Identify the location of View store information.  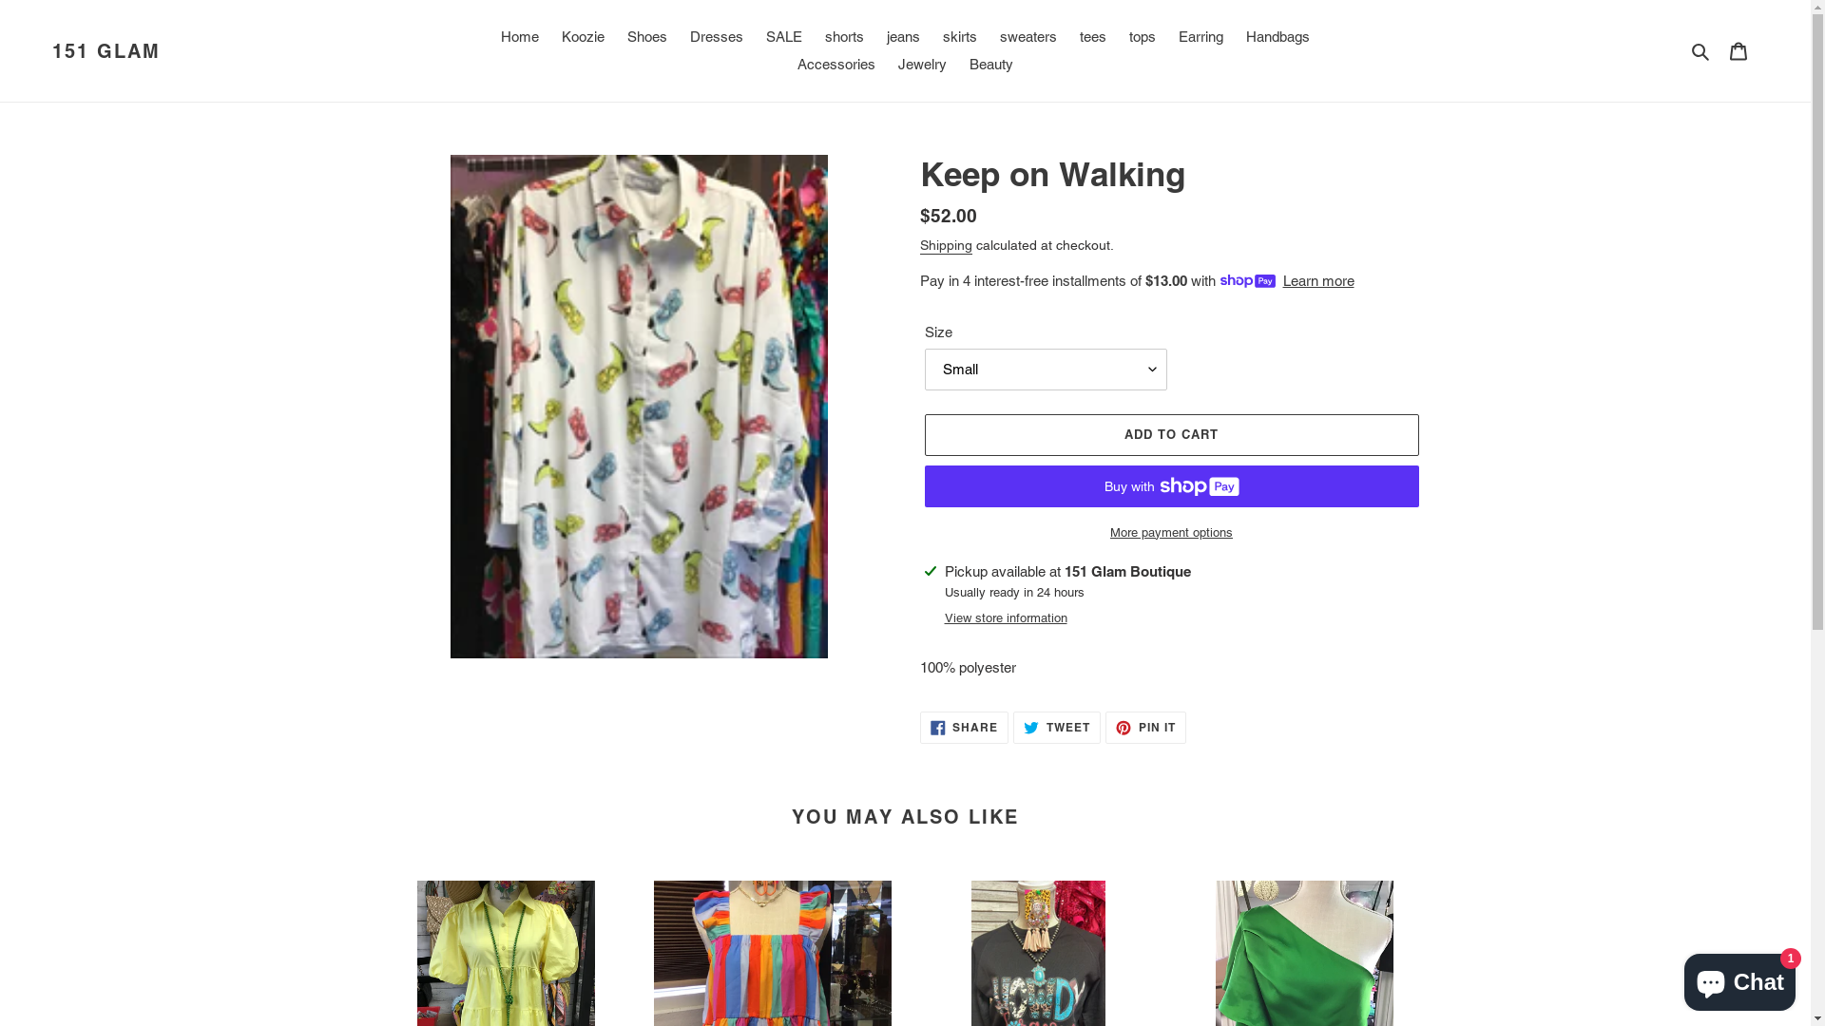
(1006, 618).